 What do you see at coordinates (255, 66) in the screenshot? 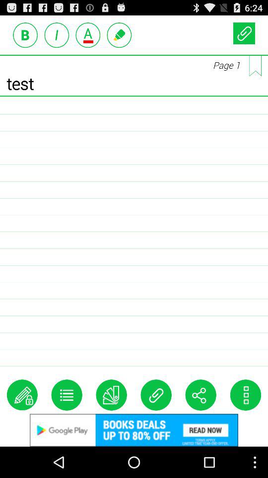
I see `go to all` at bounding box center [255, 66].